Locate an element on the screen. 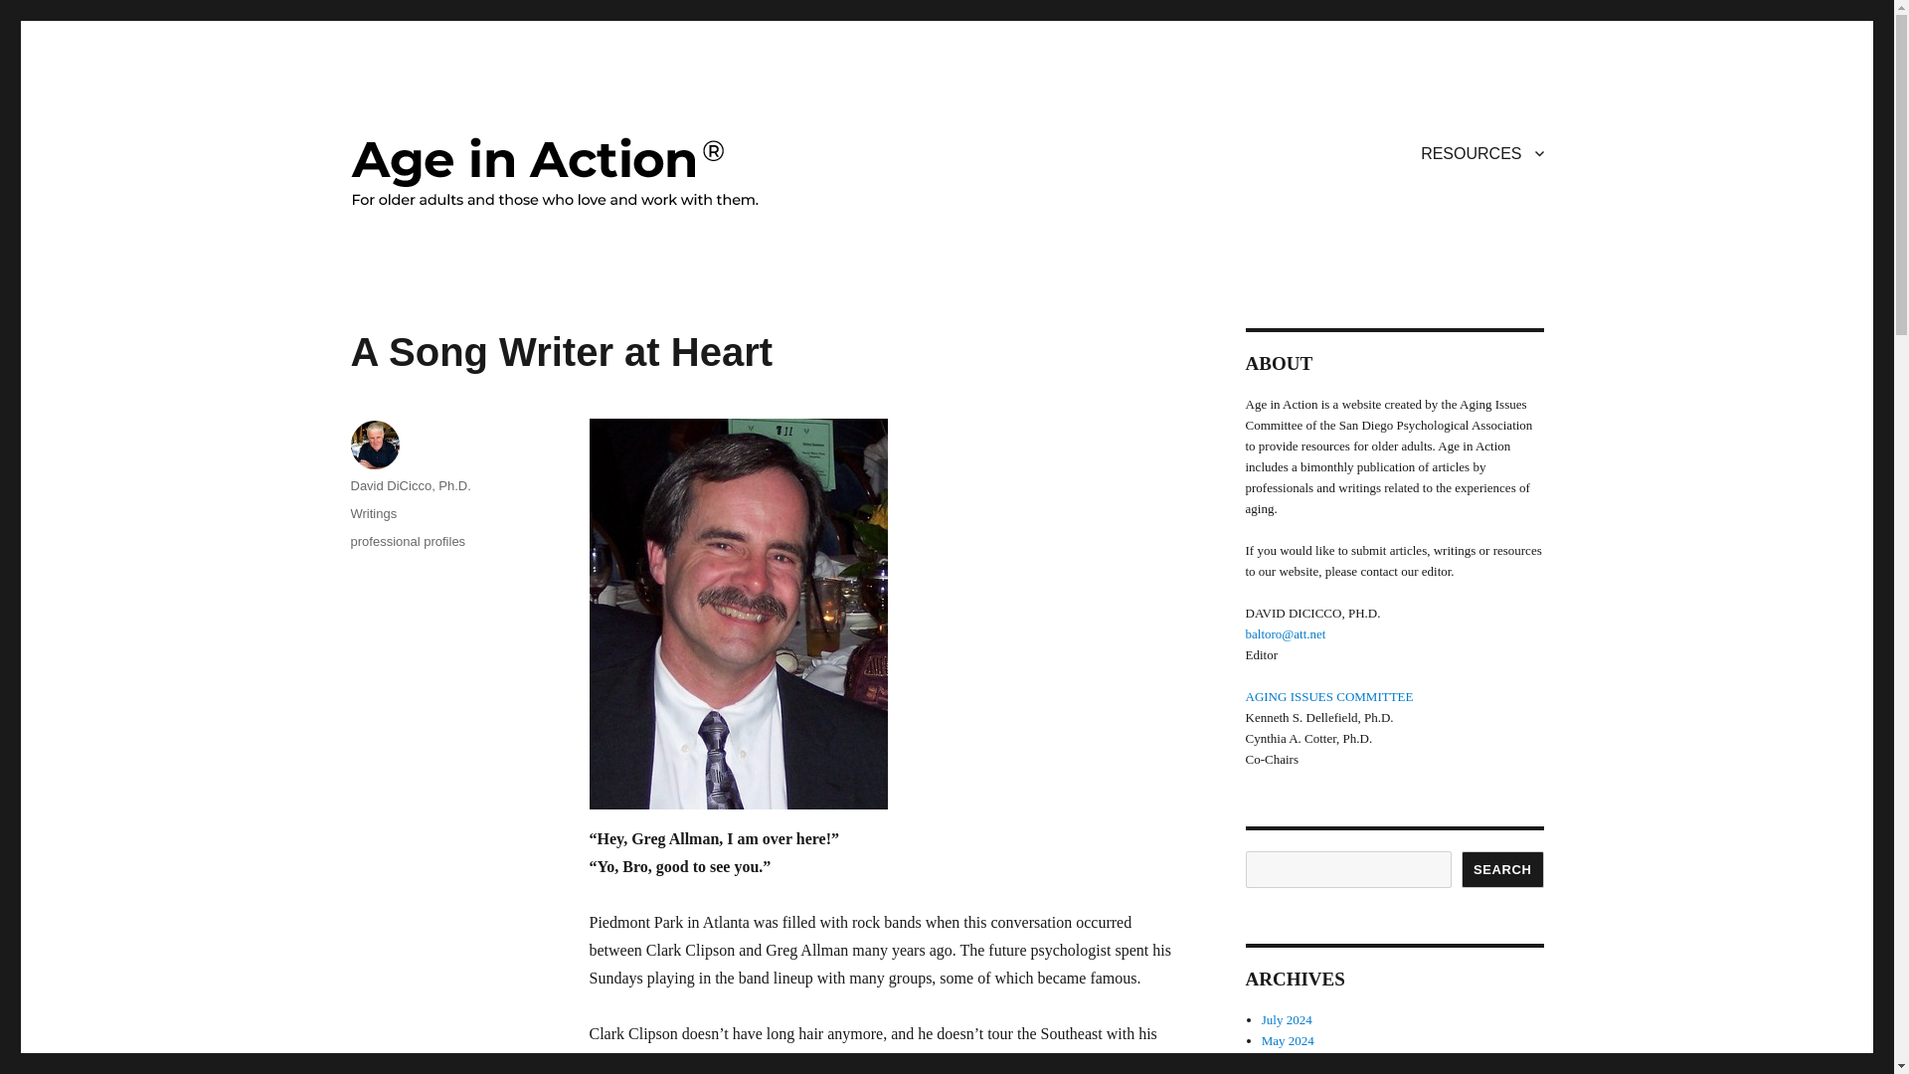 This screenshot has width=1909, height=1074. David DiCicco, Ph.D. is located at coordinates (410, 485).